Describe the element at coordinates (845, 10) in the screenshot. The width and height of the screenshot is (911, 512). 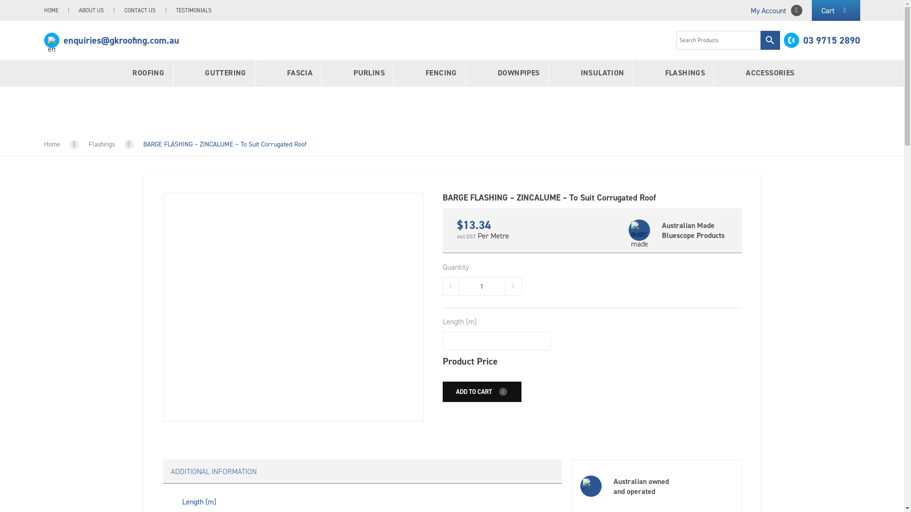
I see `Cart` at that location.